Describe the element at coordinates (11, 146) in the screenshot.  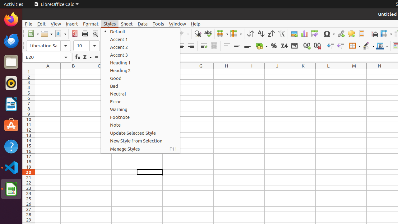
I see `Help` at that location.